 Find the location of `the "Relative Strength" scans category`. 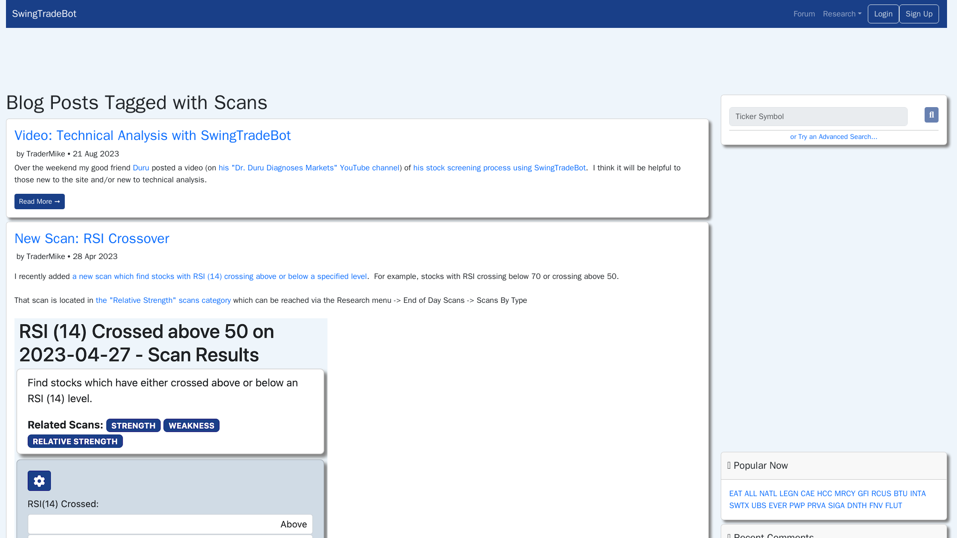

the "Relative Strength" scans category is located at coordinates (163, 300).